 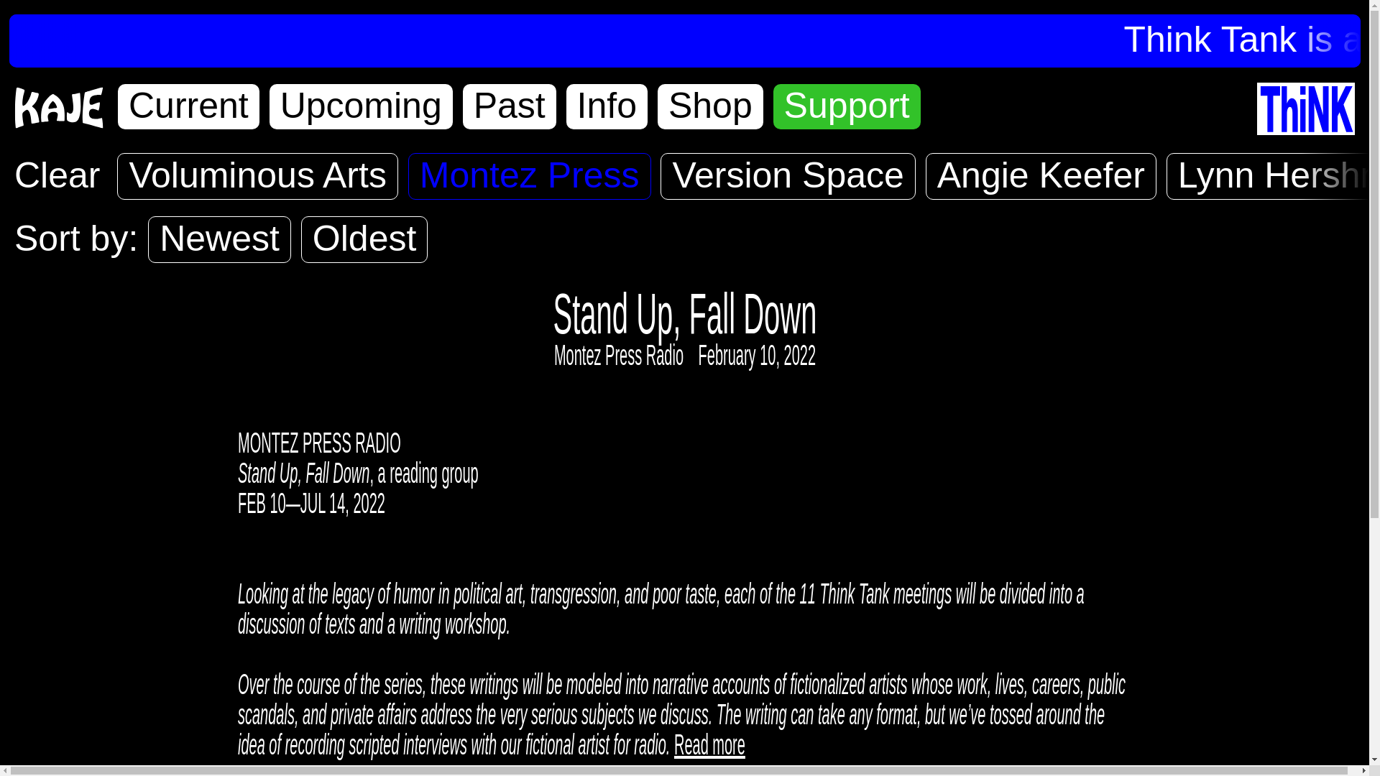 I want to click on Voluminous Arts, so click(x=257, y=175).